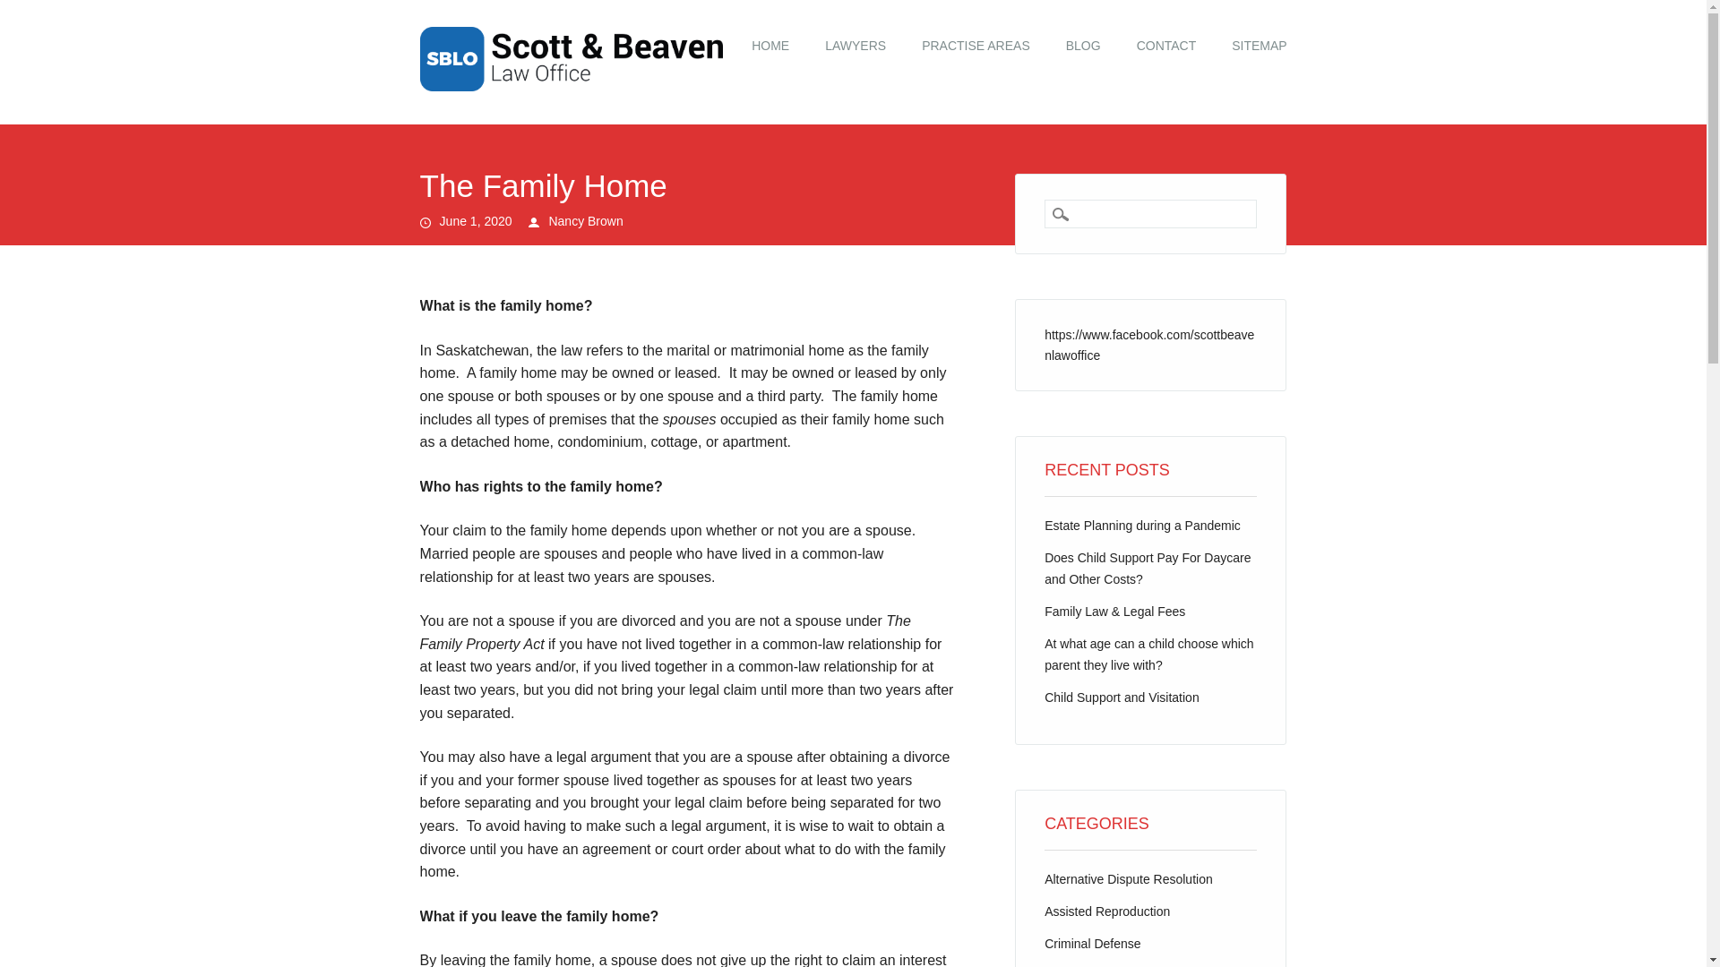 This screenshot has width=1720, height=967. What do you see at coordinates (1259, 46) in the screenshot?
I see `SITEMAP` at bounding box center [1259, 46].